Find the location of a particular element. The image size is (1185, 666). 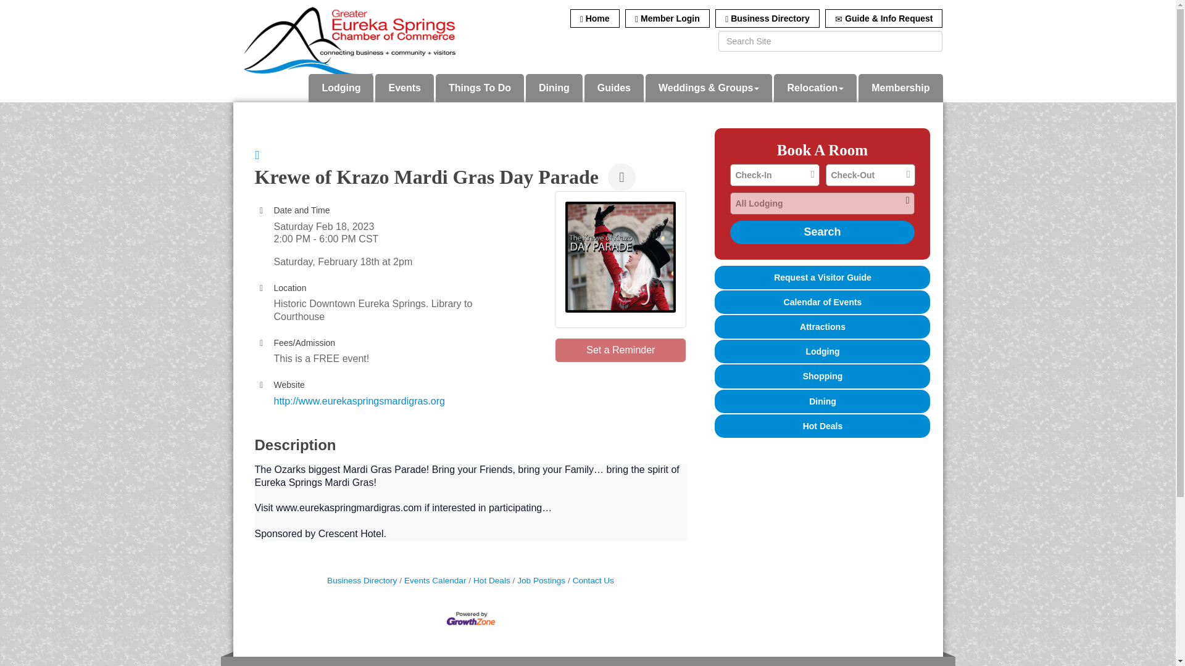

Guides is located at coordinates (613, 88).